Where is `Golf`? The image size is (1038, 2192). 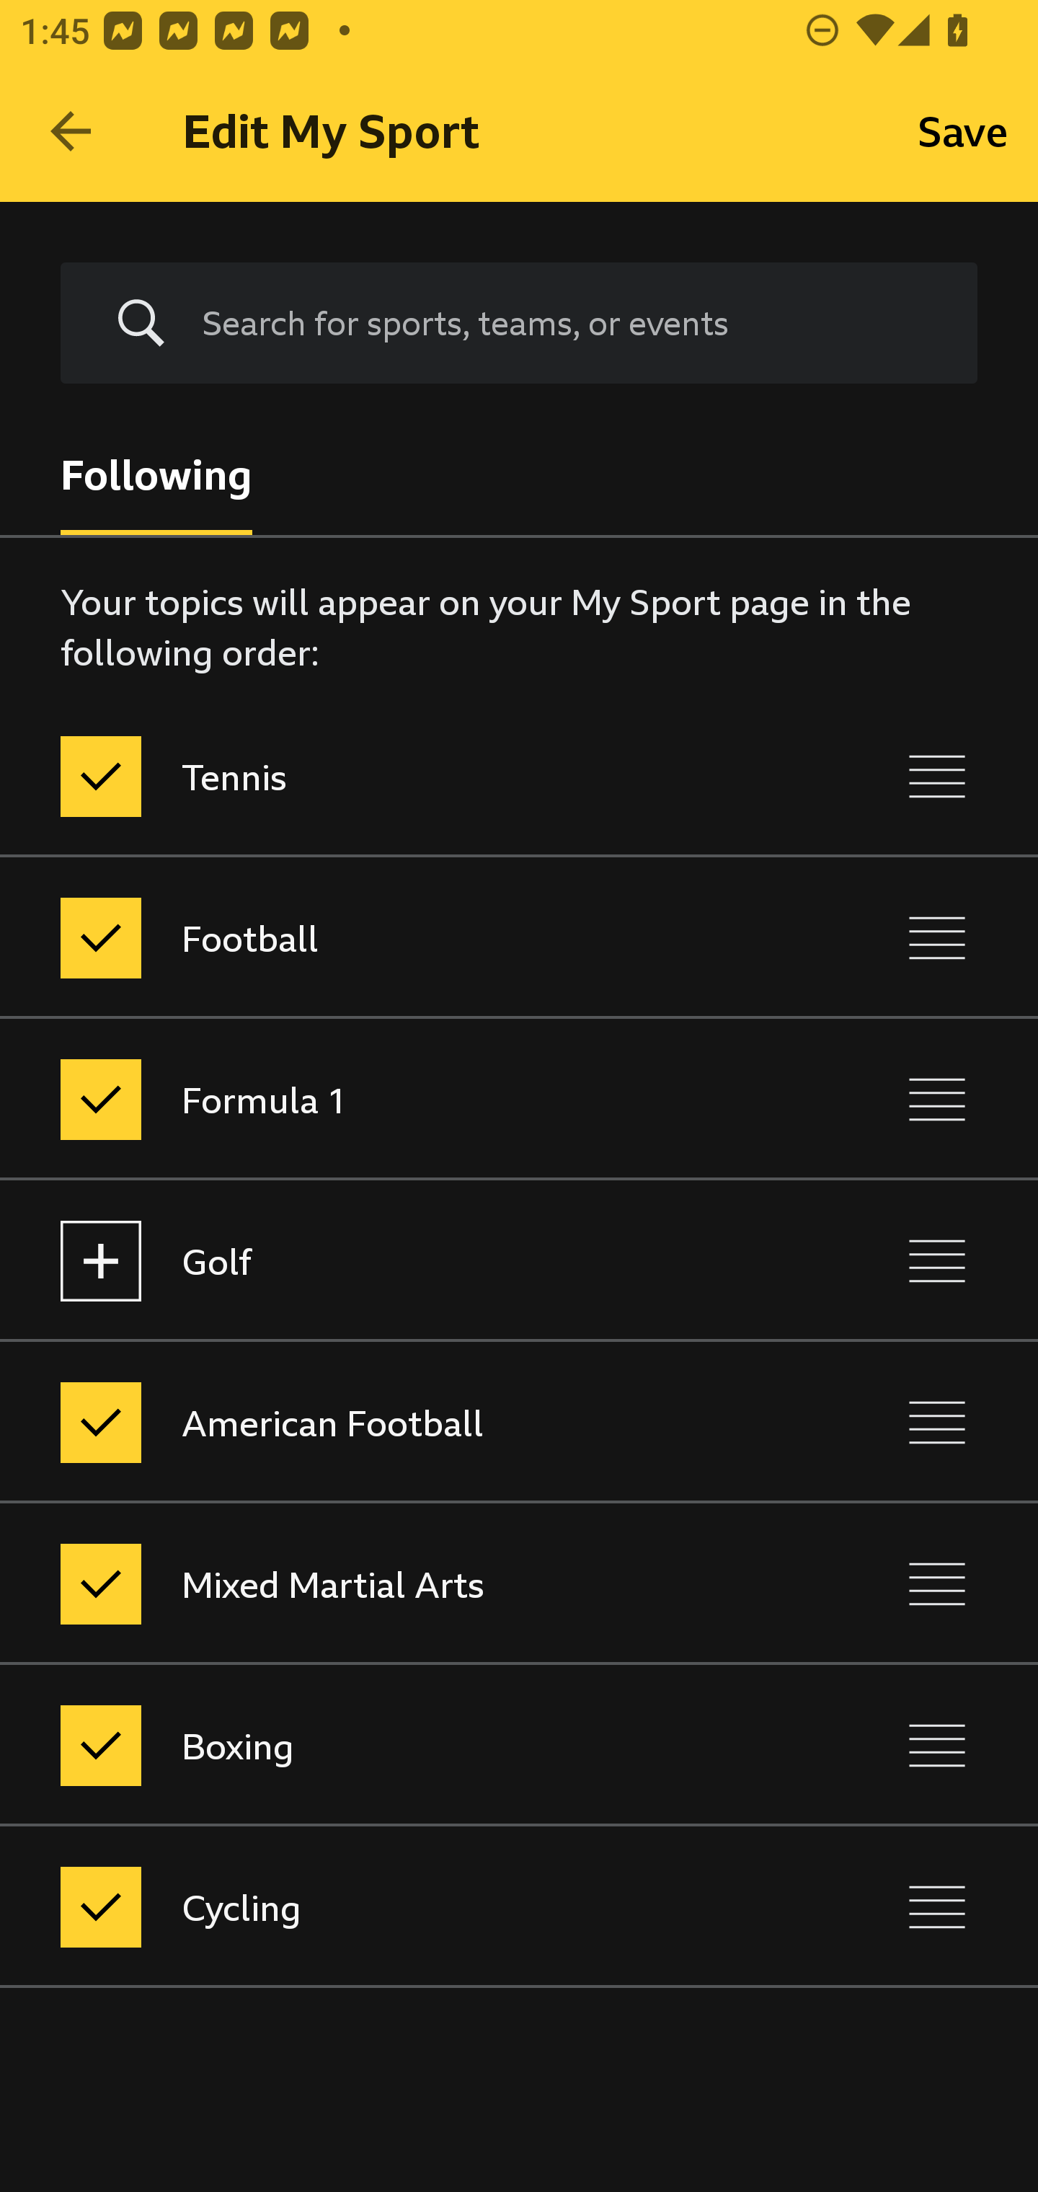
Golf is located at coordinates (398, 1260).